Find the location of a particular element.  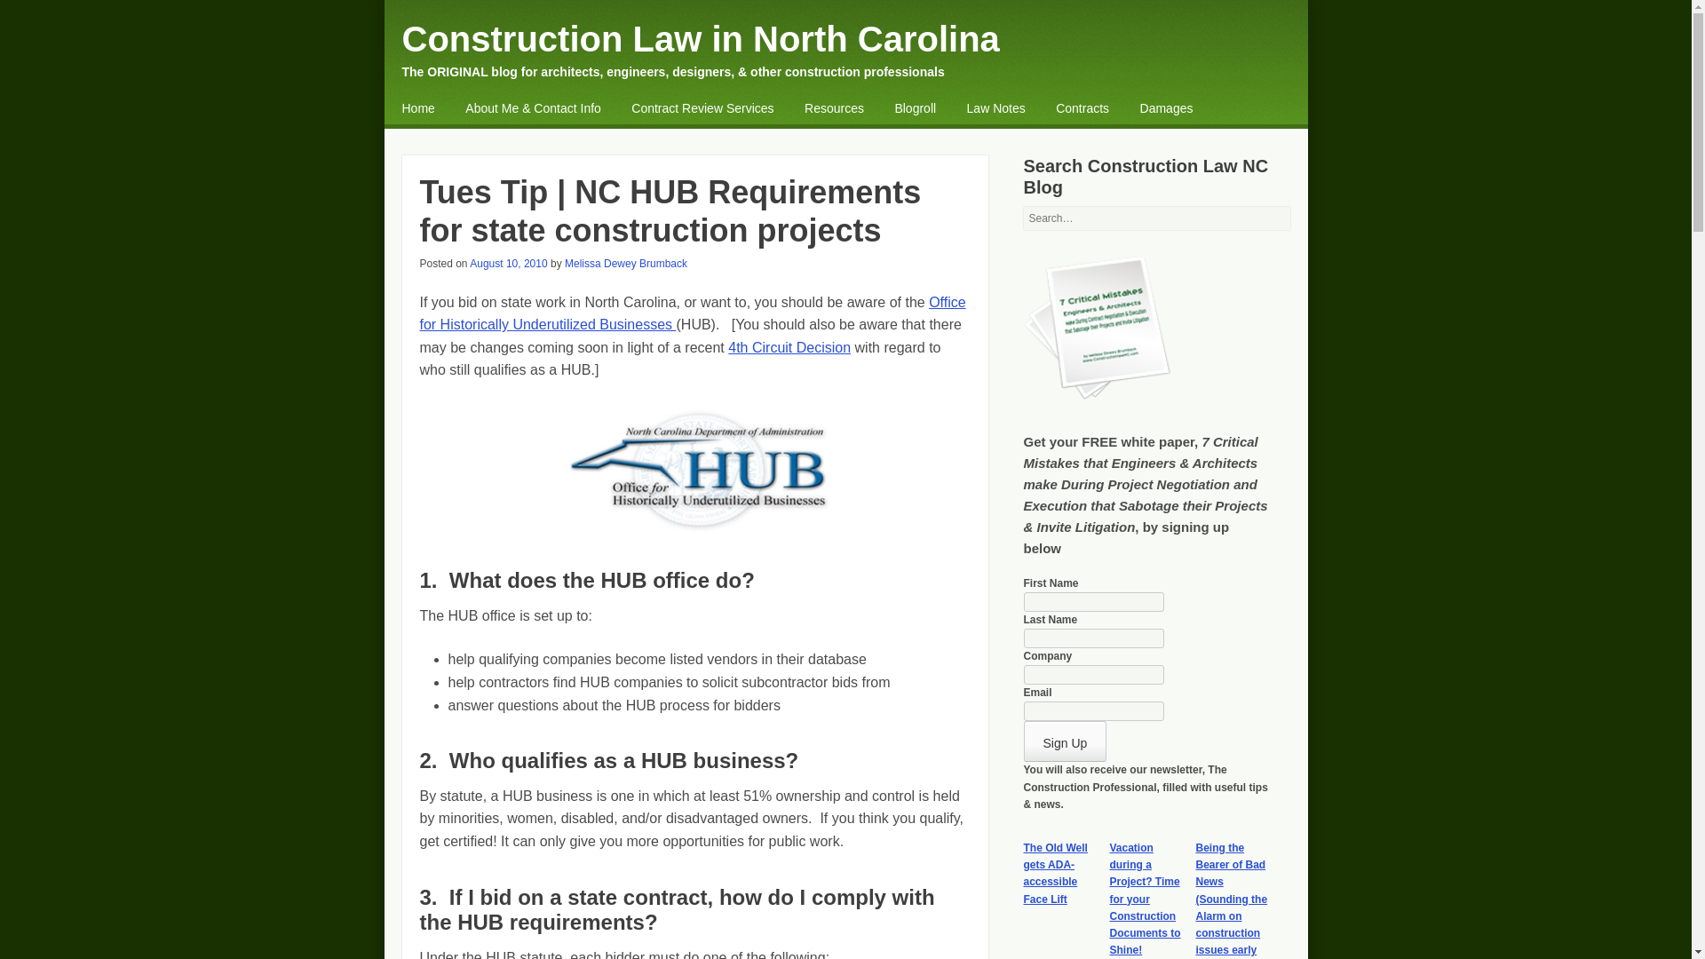

View all posts by Melissa Dewey Brumback is located at coordinates (625, 263).